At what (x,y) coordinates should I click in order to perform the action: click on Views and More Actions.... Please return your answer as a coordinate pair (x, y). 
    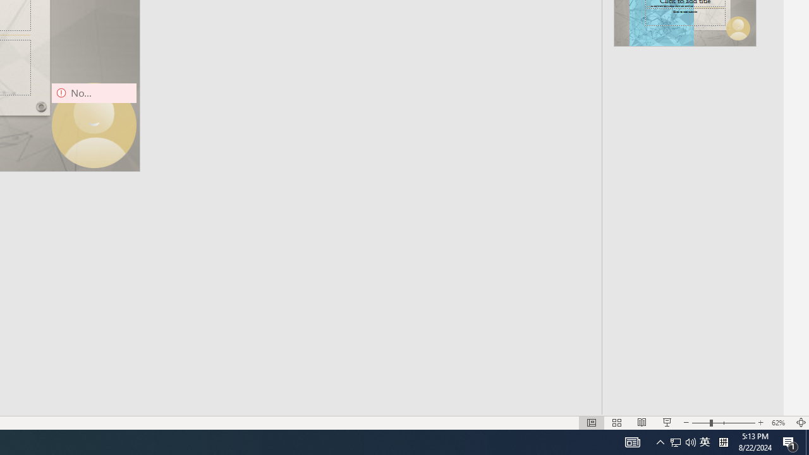
    Looking at the image, I should click on (719, 138).